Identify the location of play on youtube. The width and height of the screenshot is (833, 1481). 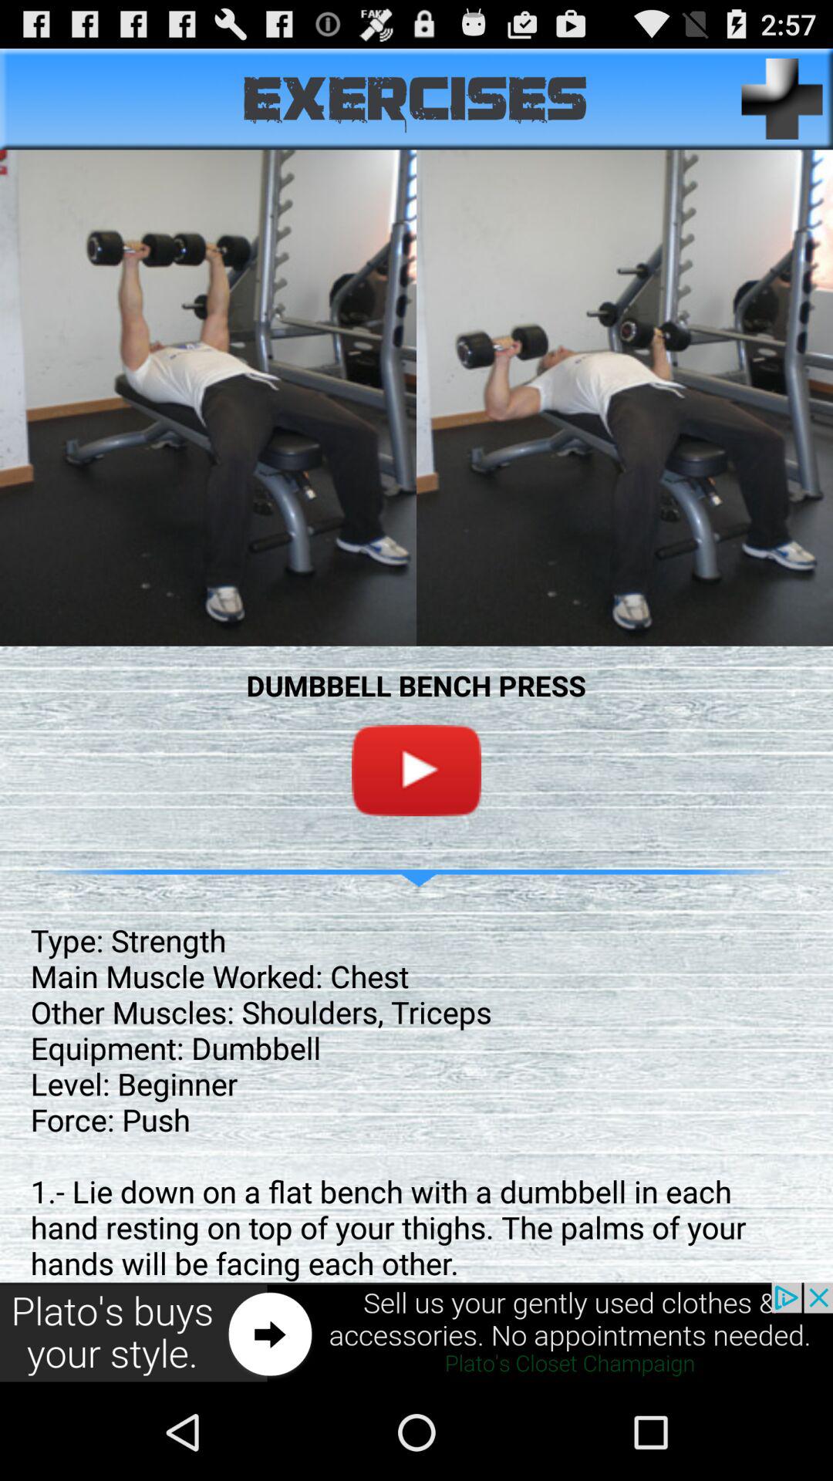
(416, 770).